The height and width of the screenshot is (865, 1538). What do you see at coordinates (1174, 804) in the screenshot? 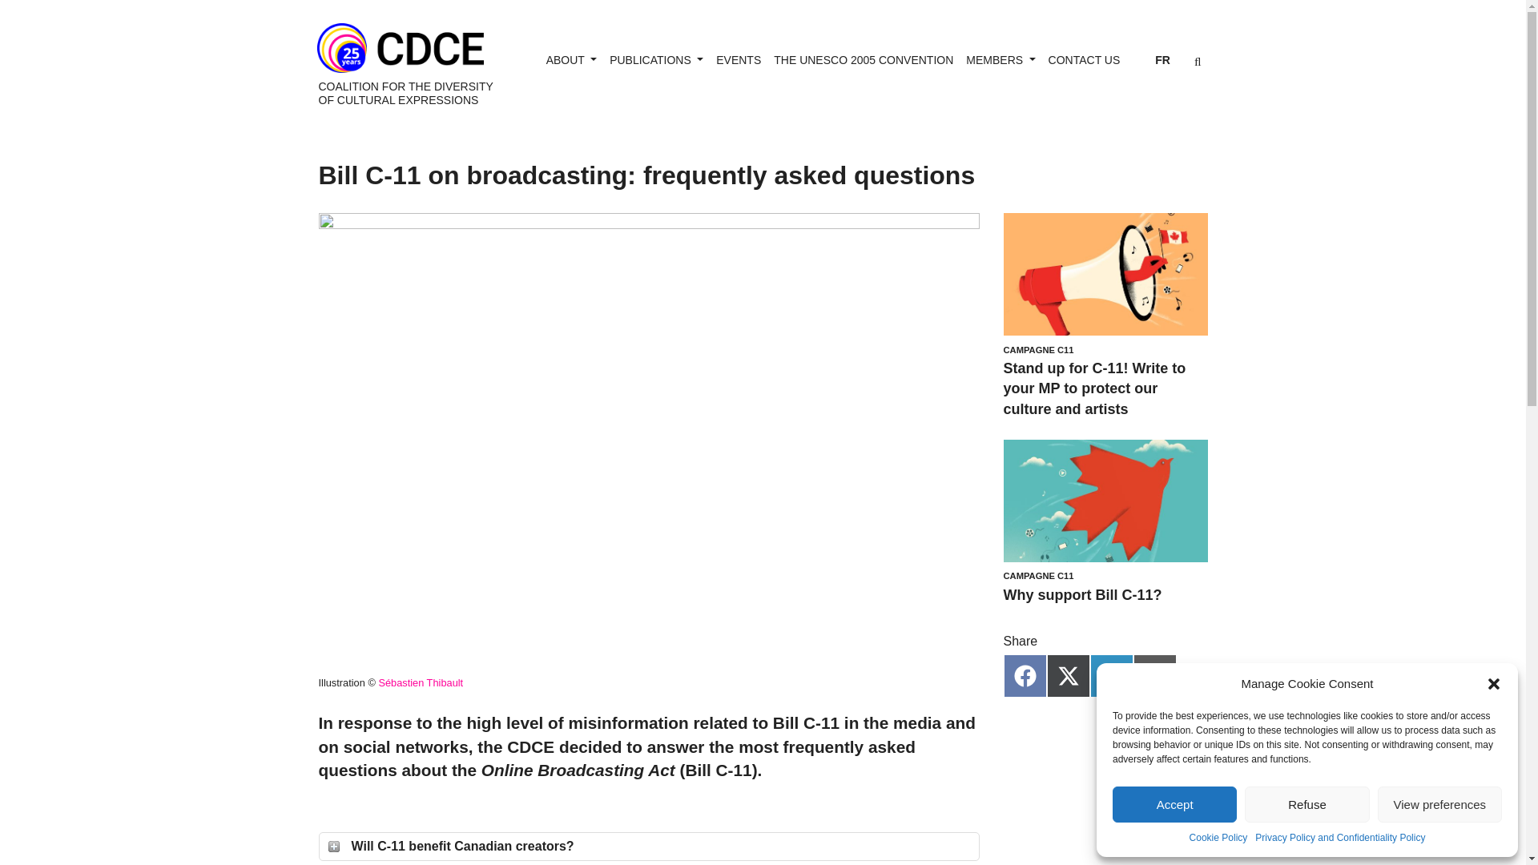
I see `Accept` at bounding box center [1174, 804].